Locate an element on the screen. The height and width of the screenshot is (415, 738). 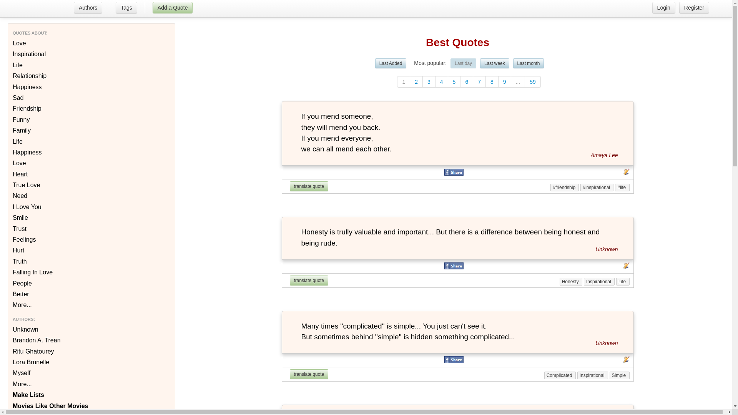
Life is located at coordinates (91, 142).